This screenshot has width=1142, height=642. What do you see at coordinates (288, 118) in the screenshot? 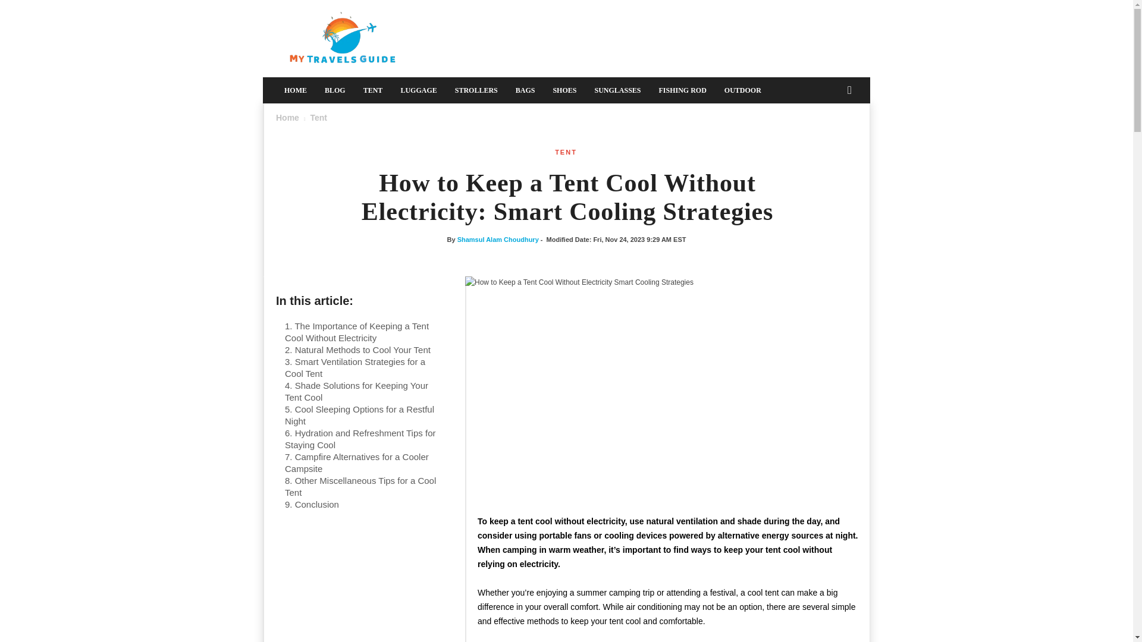
I see `Home` at bounding box center [288, 118].